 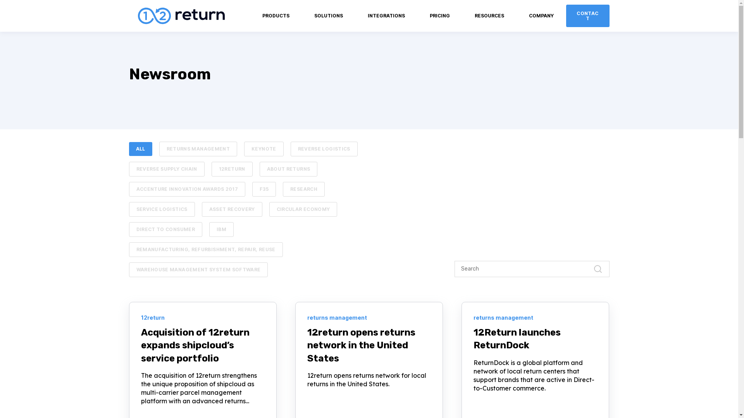 I want to click on CONTACT, so click(x=587, y=16).